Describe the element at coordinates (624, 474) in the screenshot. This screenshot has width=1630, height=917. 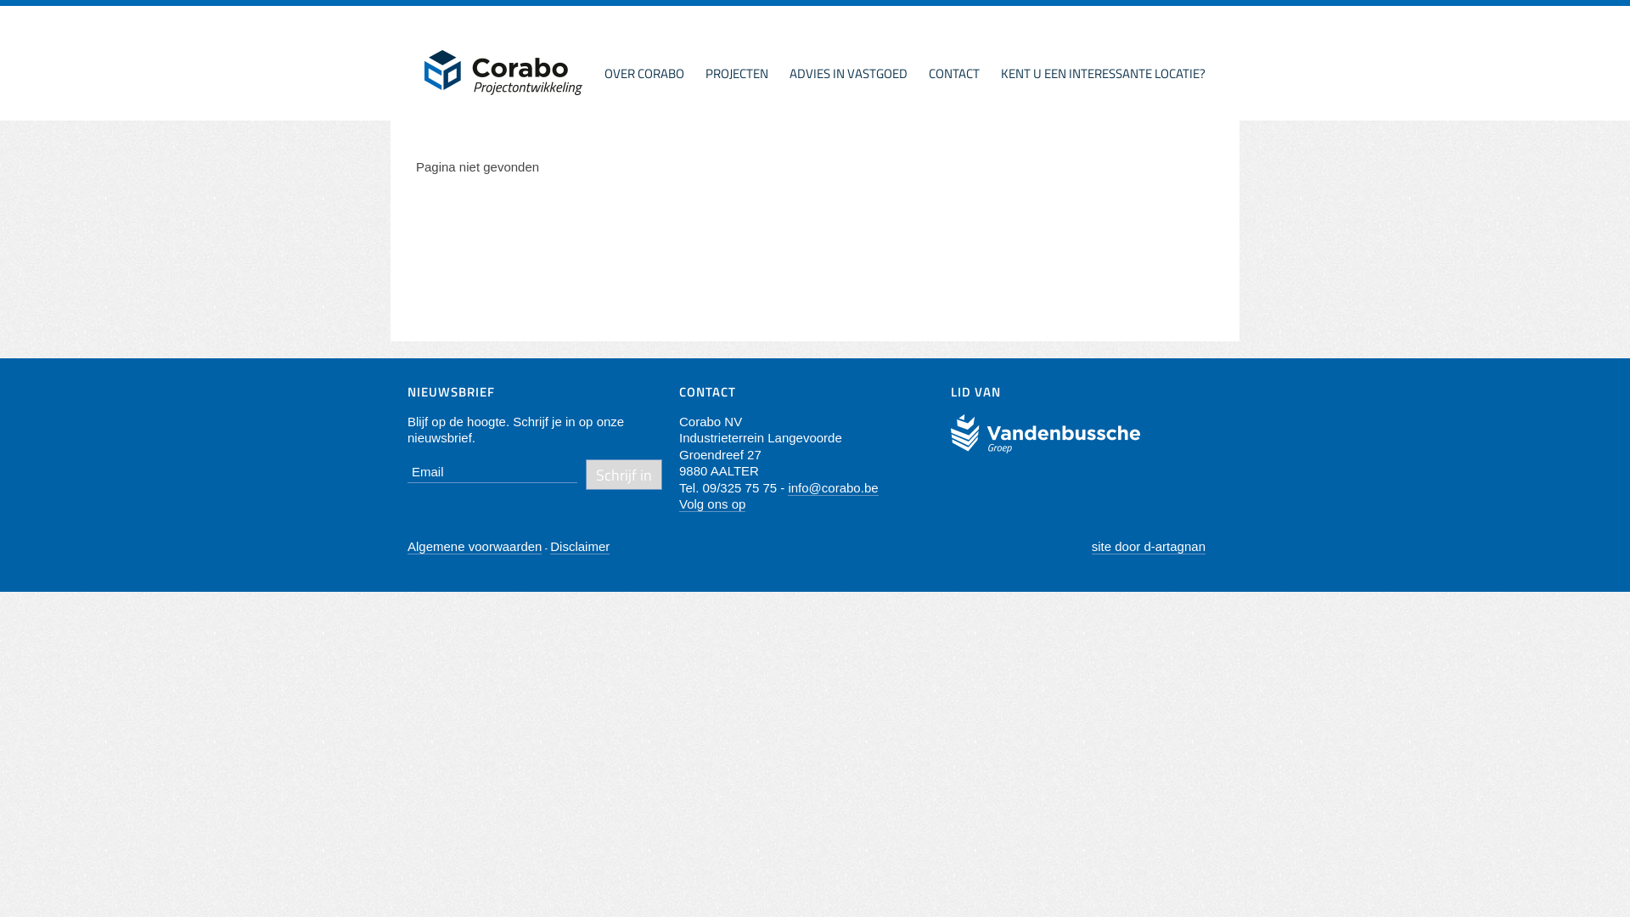
I see `Schrijf in` at that location.